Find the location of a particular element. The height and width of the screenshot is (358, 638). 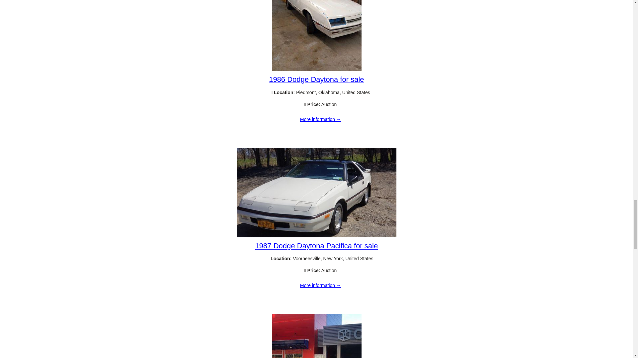

1986 Dodge Daytona for sale is located at coordinates (320, 120).